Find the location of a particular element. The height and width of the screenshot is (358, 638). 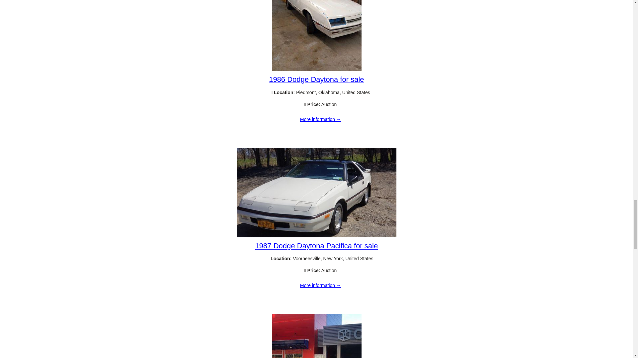

1986 Dodge Daytona for sale is located at coordinates (320, 120).